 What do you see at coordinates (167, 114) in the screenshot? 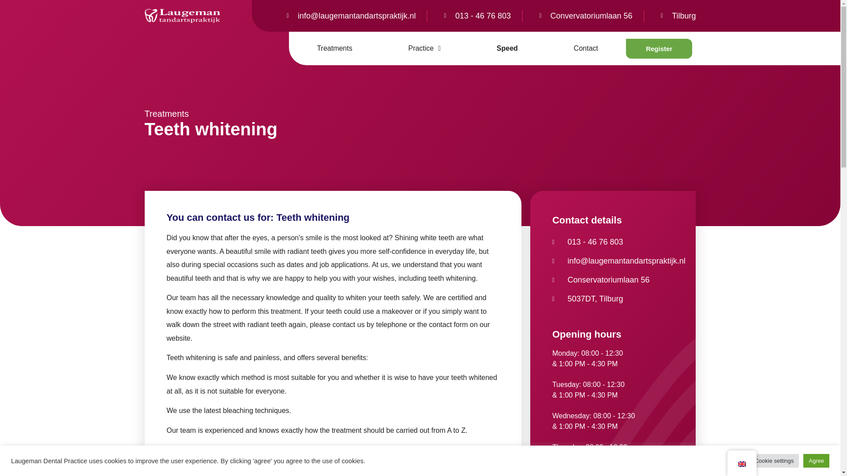
I see `Treatments` at bounding box center [167, 114].